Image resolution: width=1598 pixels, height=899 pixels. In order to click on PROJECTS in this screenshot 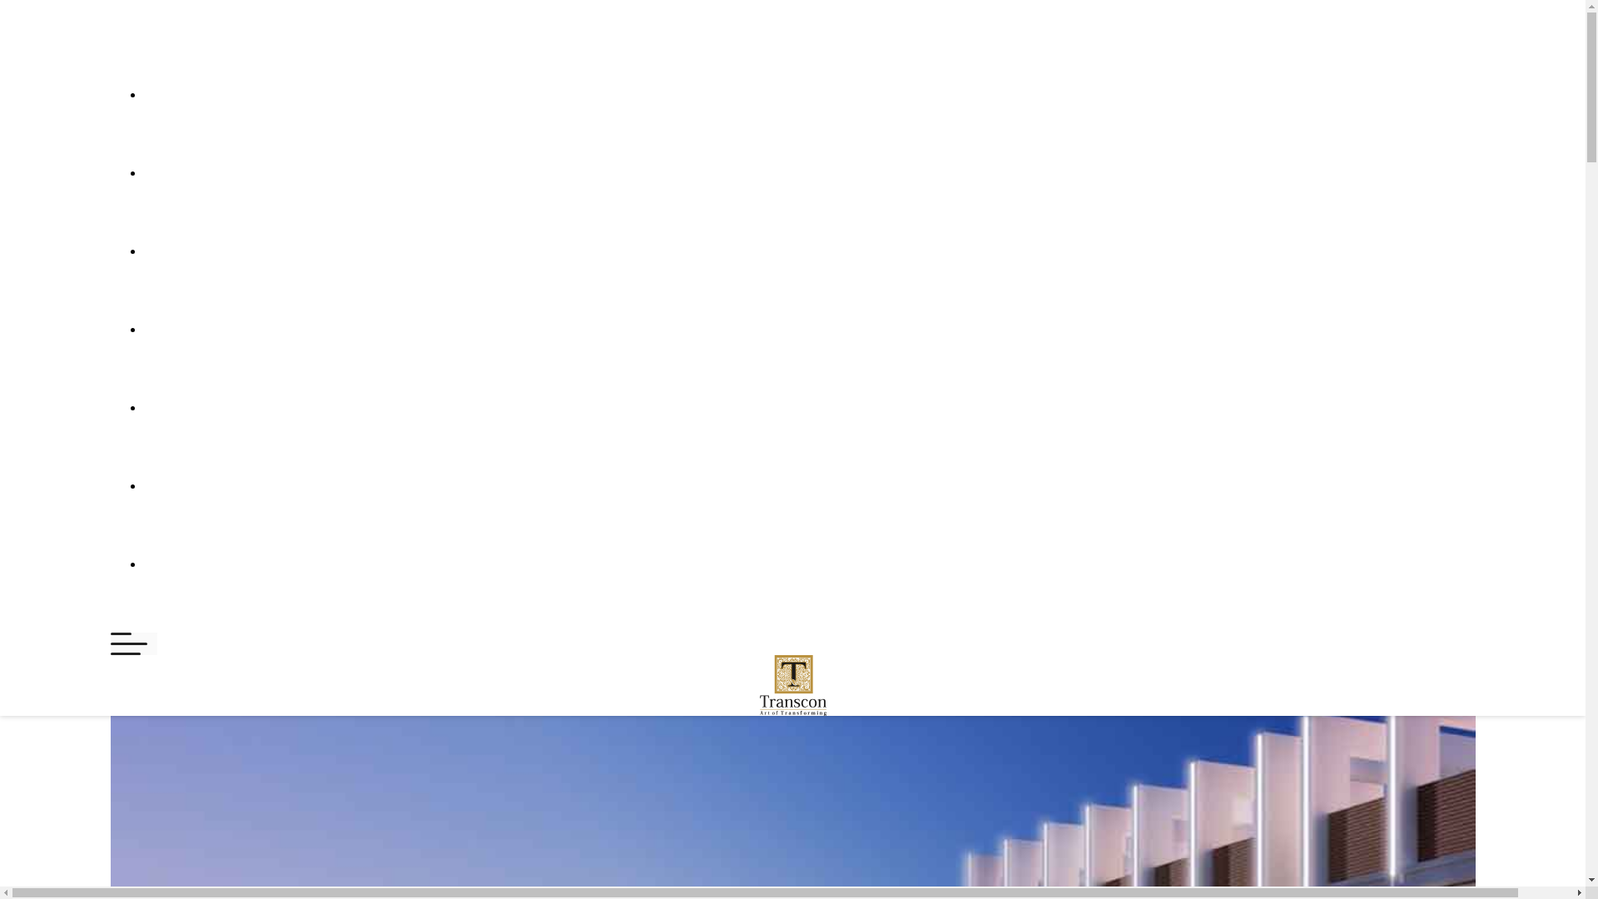, I will do `click(228, 165)`.